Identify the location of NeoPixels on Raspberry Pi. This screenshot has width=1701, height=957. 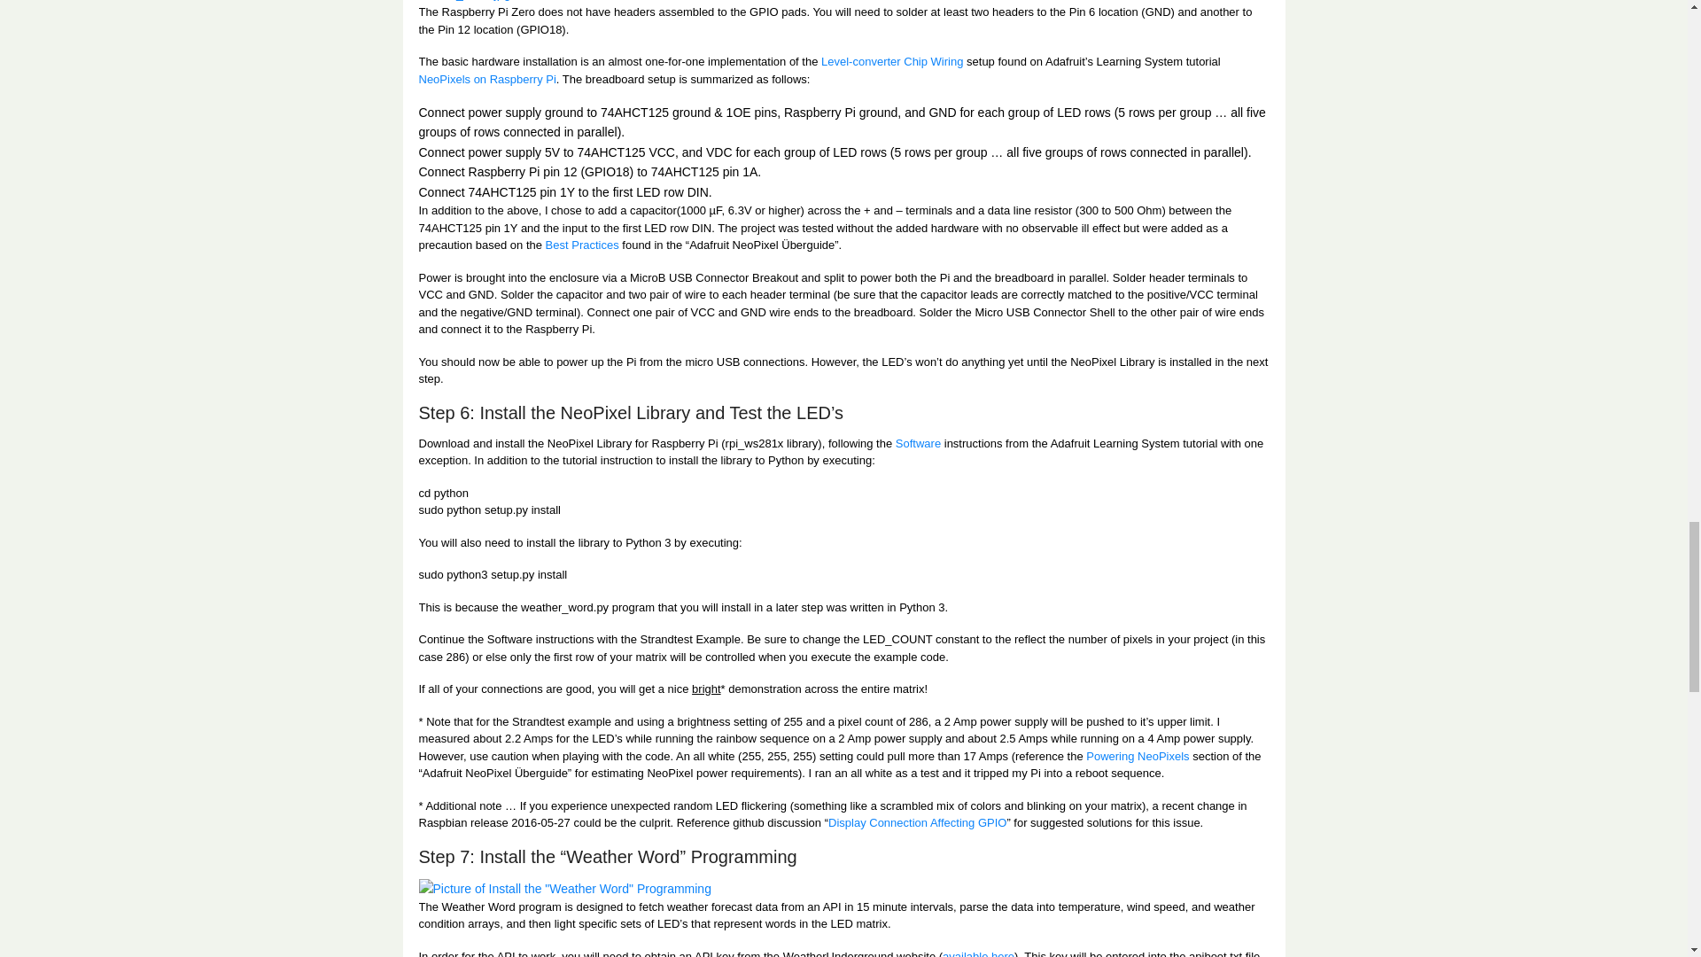
(487, 80).